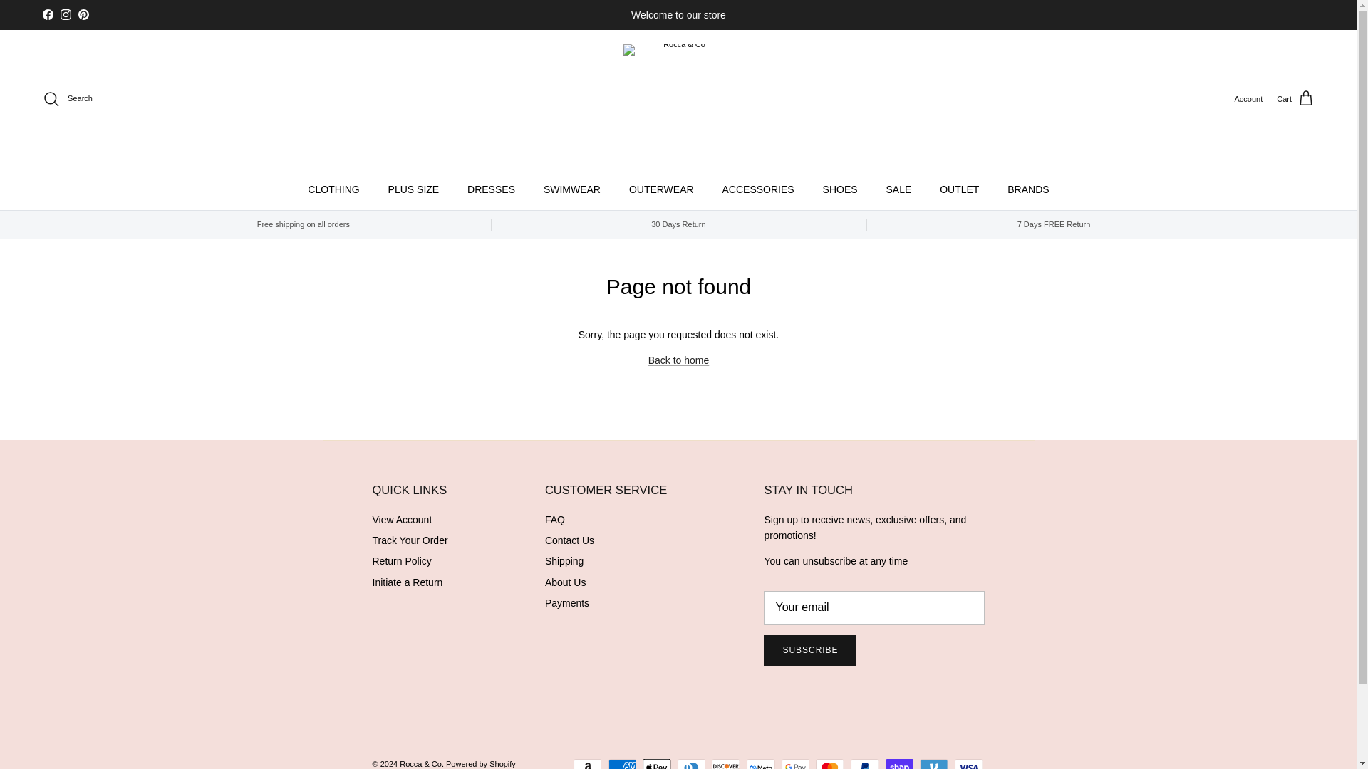 The image size is (1368, 769). What do you see at coordinates (969, 763) in the screenshot?
I see `Visa` at bounding box center [969, 763].